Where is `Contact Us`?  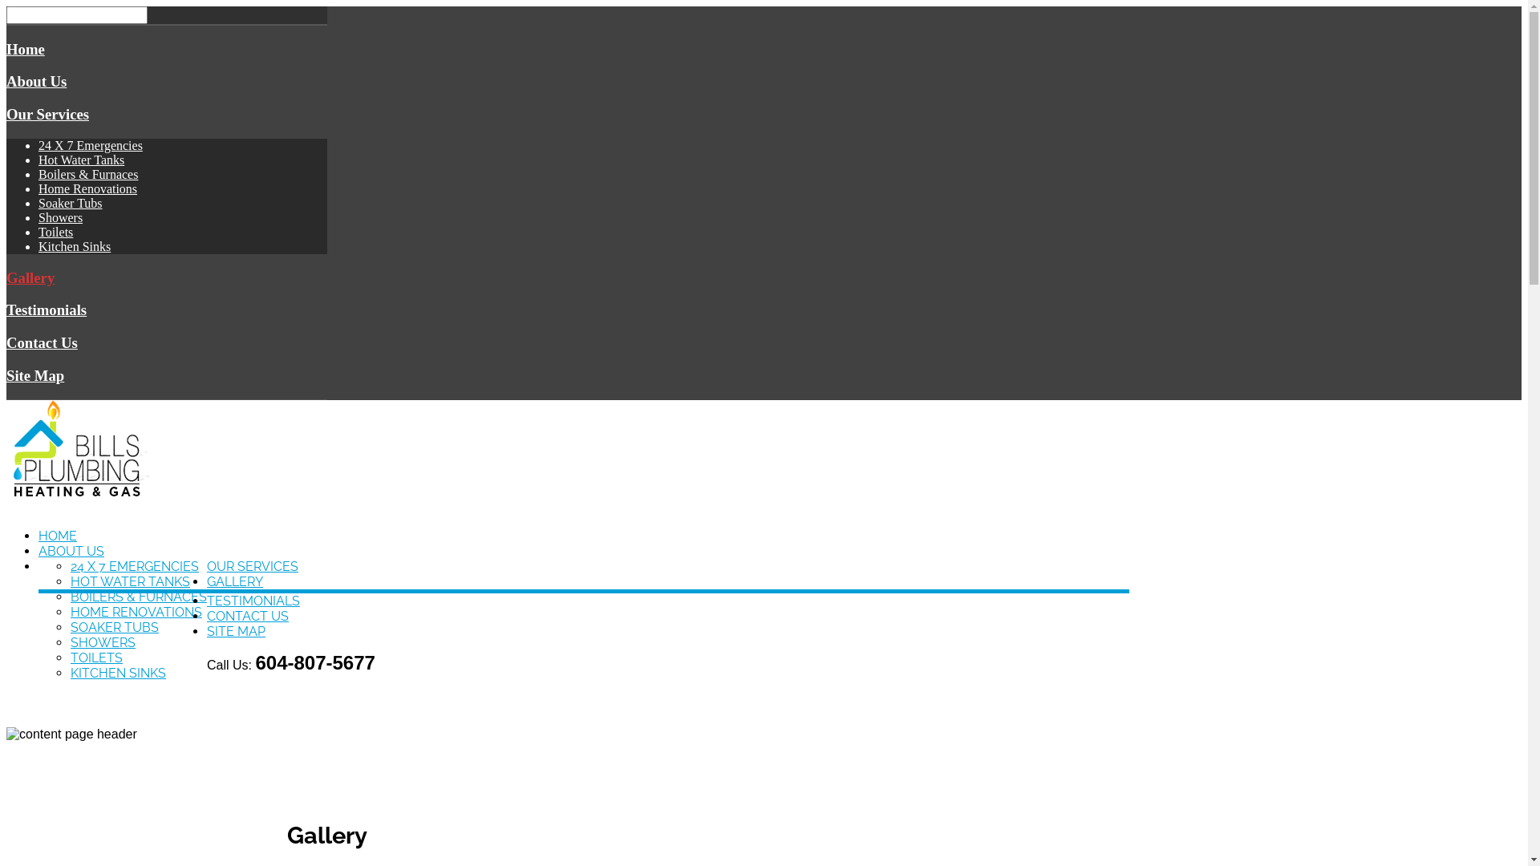
Contact Us is located at coordinates (42, 343).